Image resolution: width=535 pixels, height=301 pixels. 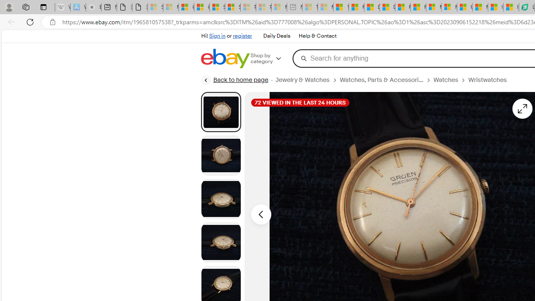 I want to click on Wristwatches, so click(x=491, y=80).